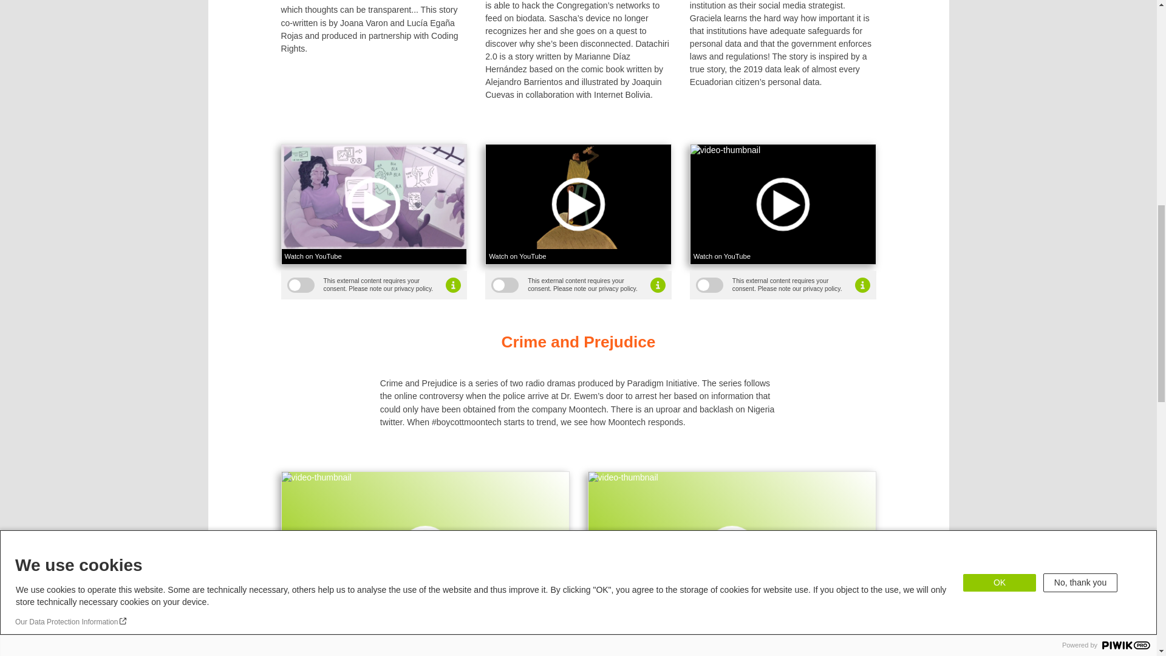  What do you see at coordinates (628, 623) in the screenshot?
I see `Watch on YouTube` at bounding box center [628, 623].